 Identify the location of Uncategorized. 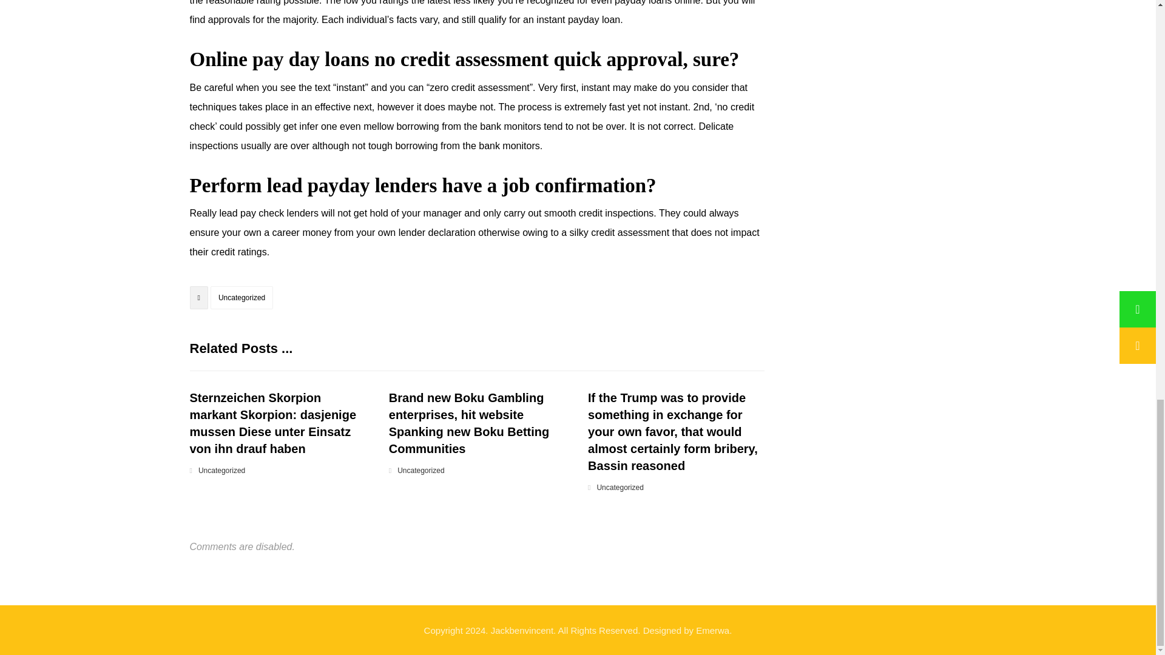
(420, 471).